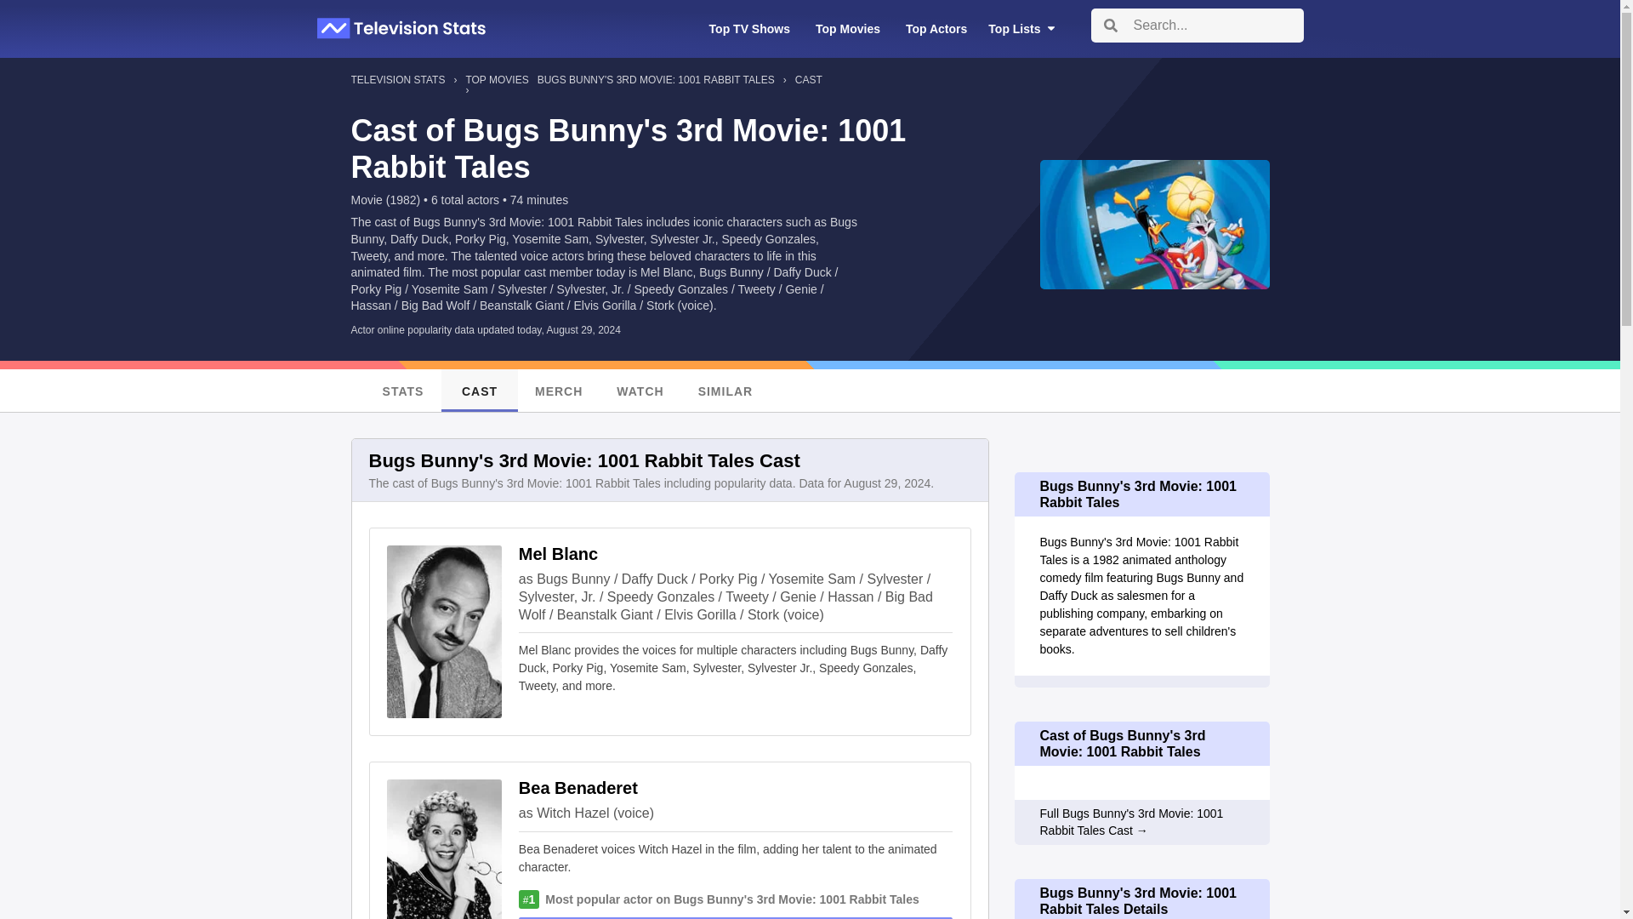 The height and width of the screenshot is (919, 1633). Describe the element at coordinates (397, 85) in the screenshot. I see `TELEVISION STATS` at that location.